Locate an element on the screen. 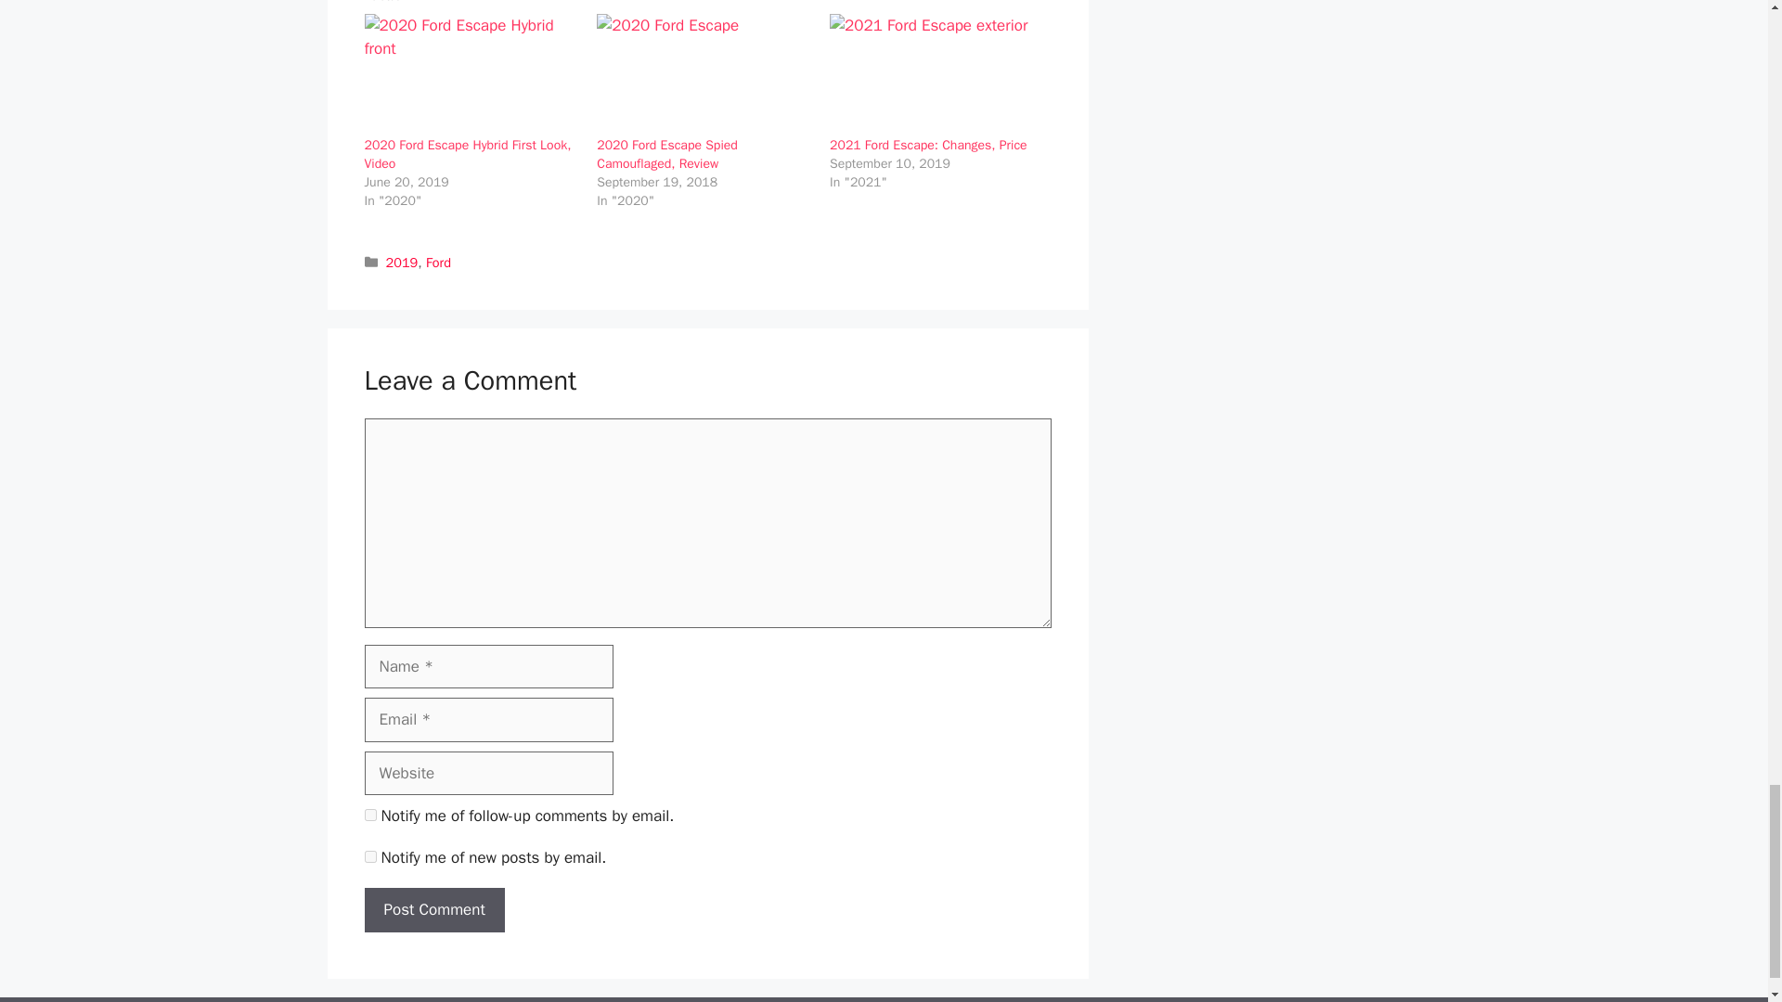 This screenshot has width=1782, height=1002. subscribe is located at coordinates (369, 855).